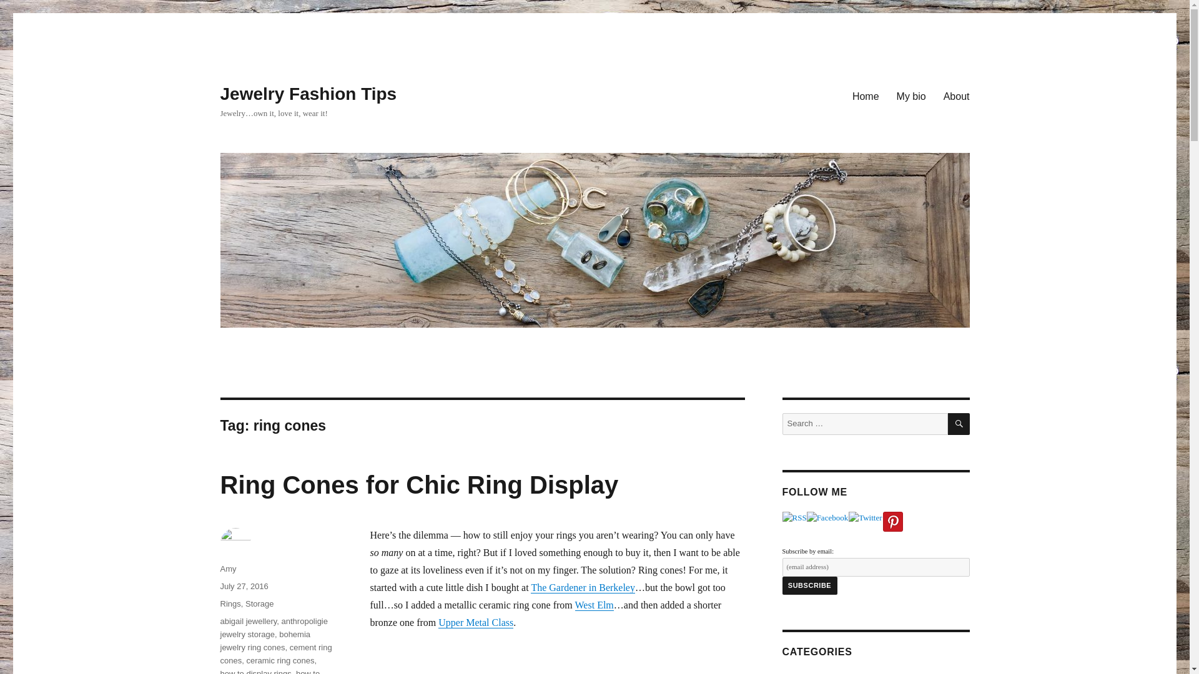 The width and height of the screenshot is (1199, 674). Describe the element at coordinates (227, 569) in the screenshot. I see `Amy` at that location.